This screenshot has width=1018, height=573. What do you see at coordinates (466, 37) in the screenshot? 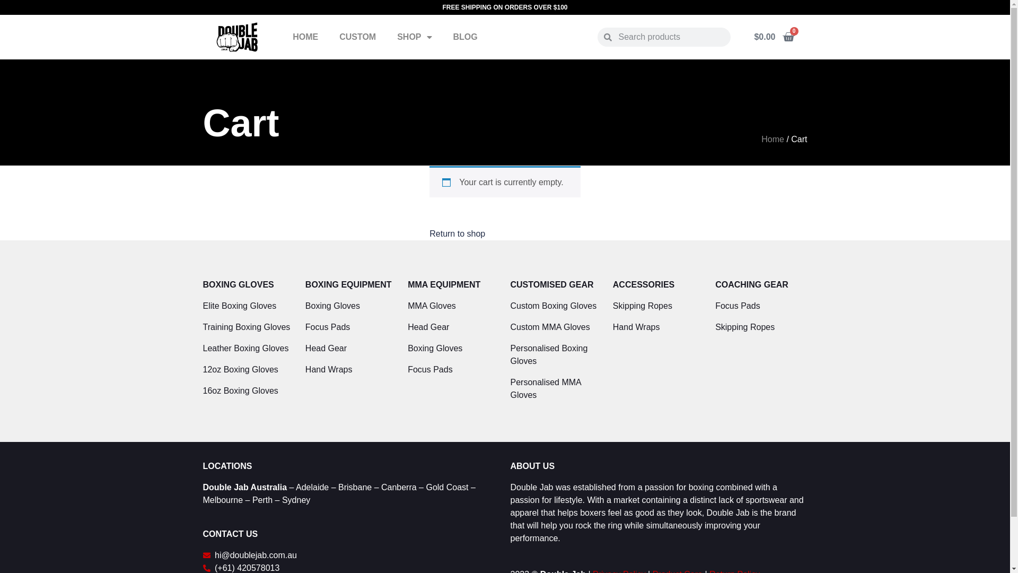
I see `BLOG` at bounding box center [466, 37].